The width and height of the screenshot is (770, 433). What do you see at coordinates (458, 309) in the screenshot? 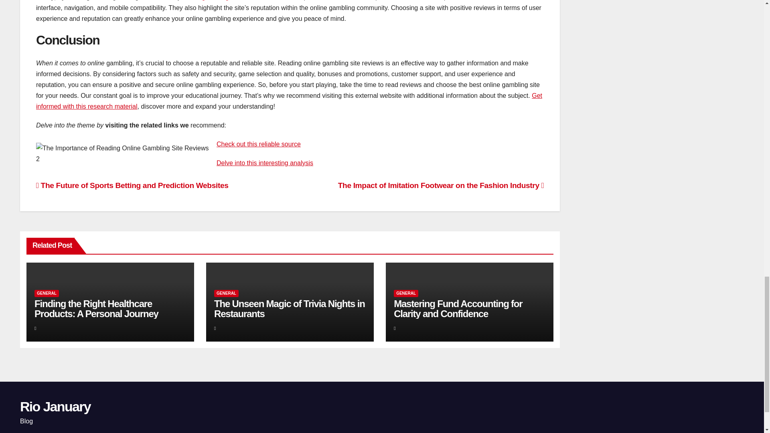
I see `Mastering Fund Accounting for Clarity and Confidence` at bounding box center [458, 309].